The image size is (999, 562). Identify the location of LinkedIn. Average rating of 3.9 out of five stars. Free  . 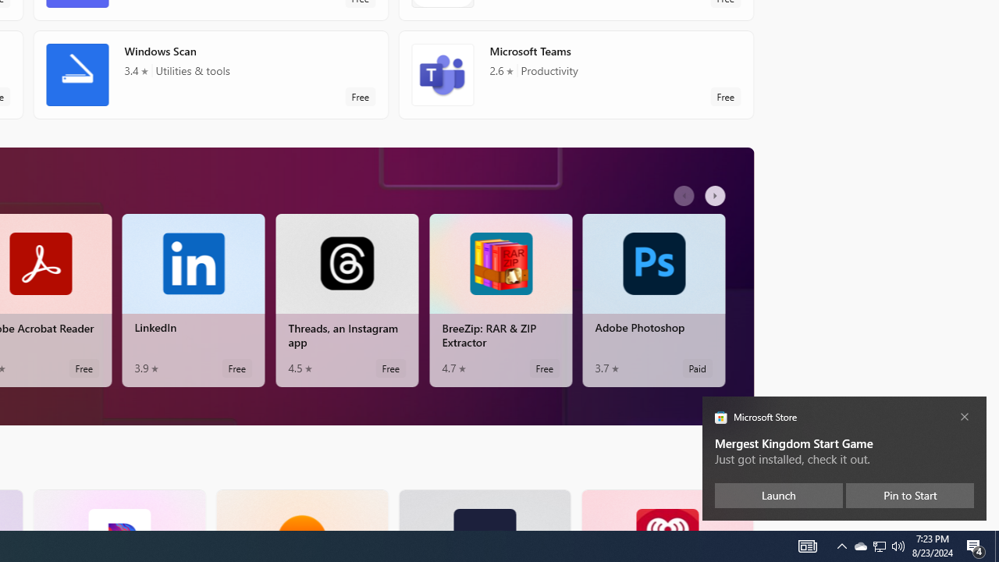
(193, 300).